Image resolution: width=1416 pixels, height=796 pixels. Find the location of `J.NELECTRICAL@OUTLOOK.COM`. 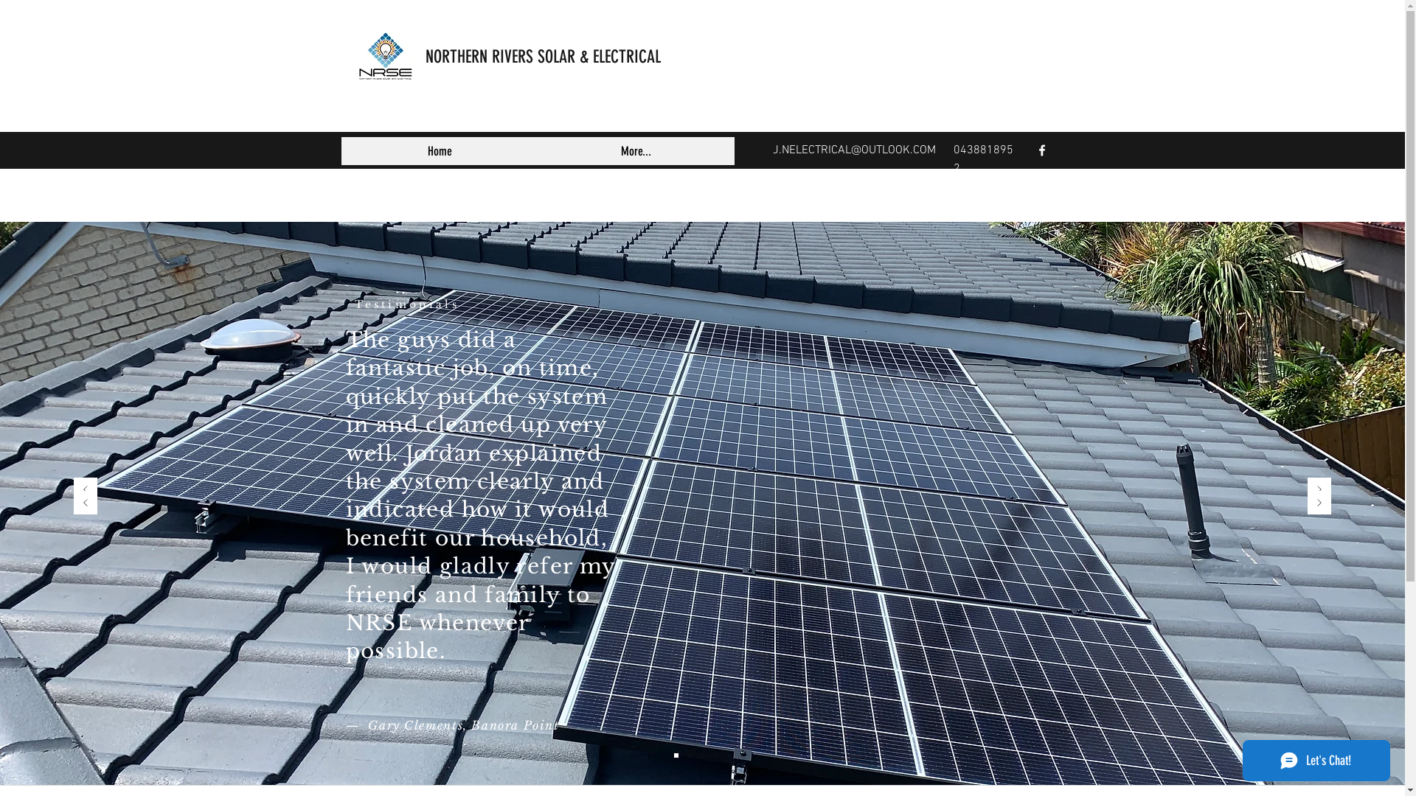

J.NELECTRICAL@OUTLOOK.COM is located at coordinates (854, 150).